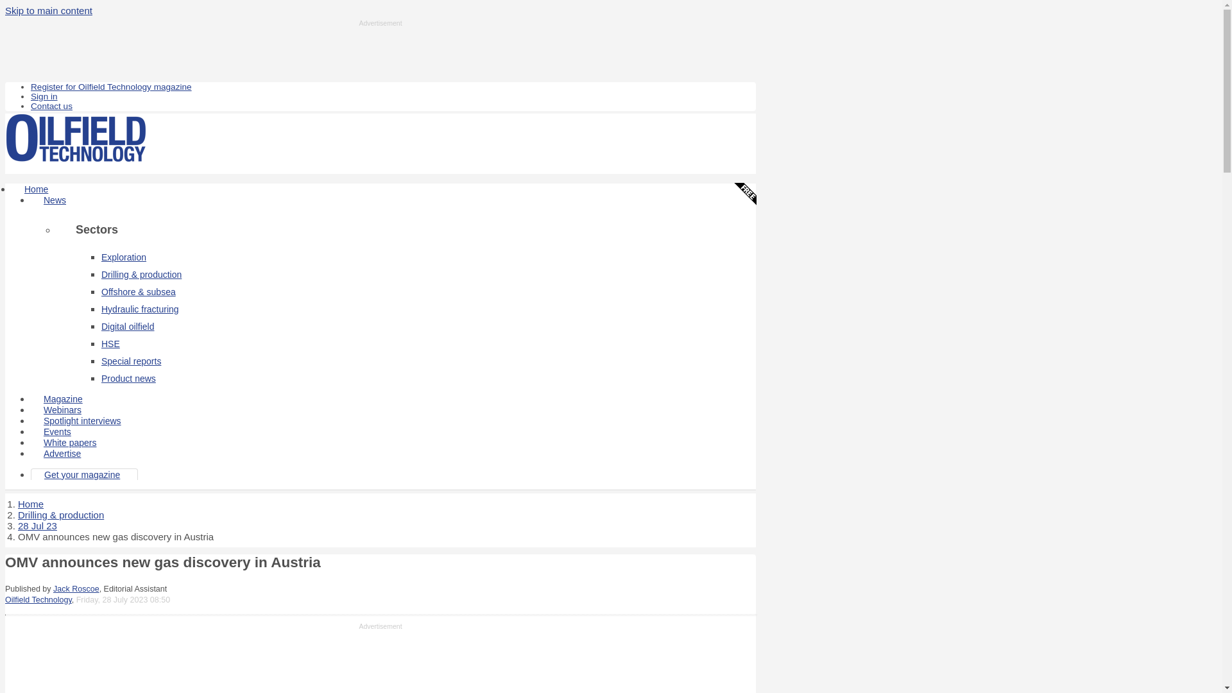 The width and height of the screenshot is (1232, 693). What do you see at coordinates (38, 599) in the screenshot?
I see `Oilfield Technology` at bounding box center [38, 599].